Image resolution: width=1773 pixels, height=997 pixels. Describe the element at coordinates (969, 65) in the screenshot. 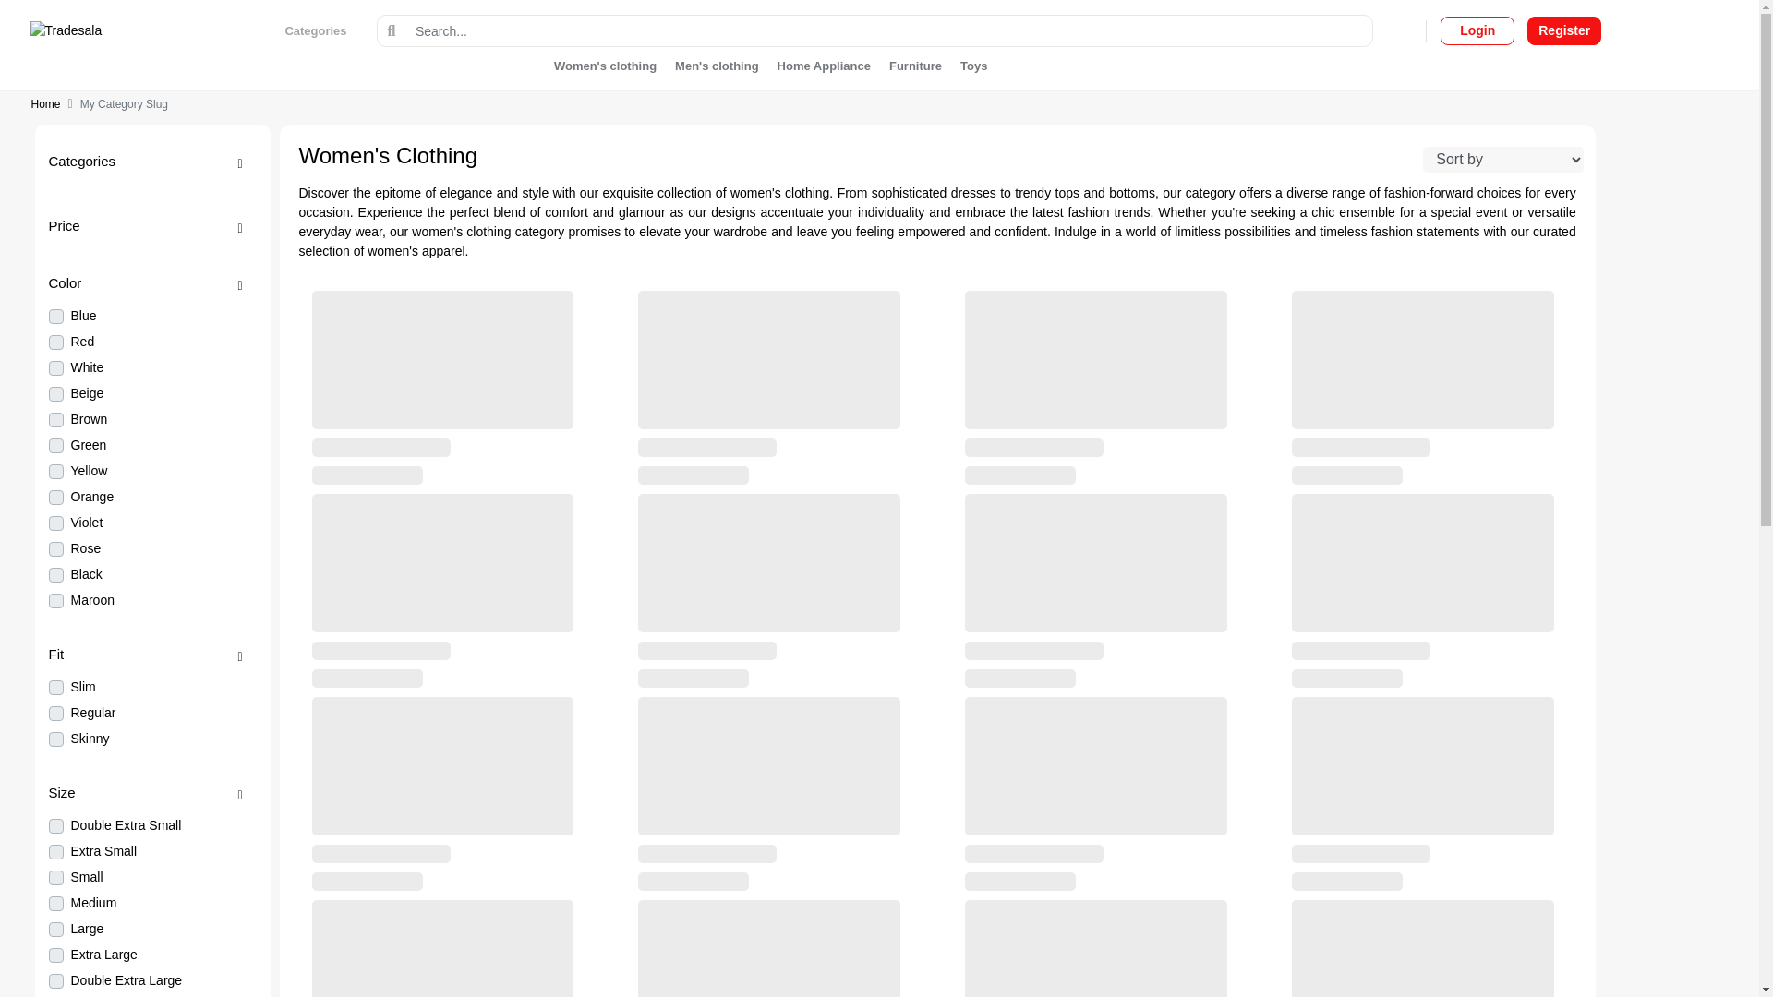

I see `Toys` at that location.